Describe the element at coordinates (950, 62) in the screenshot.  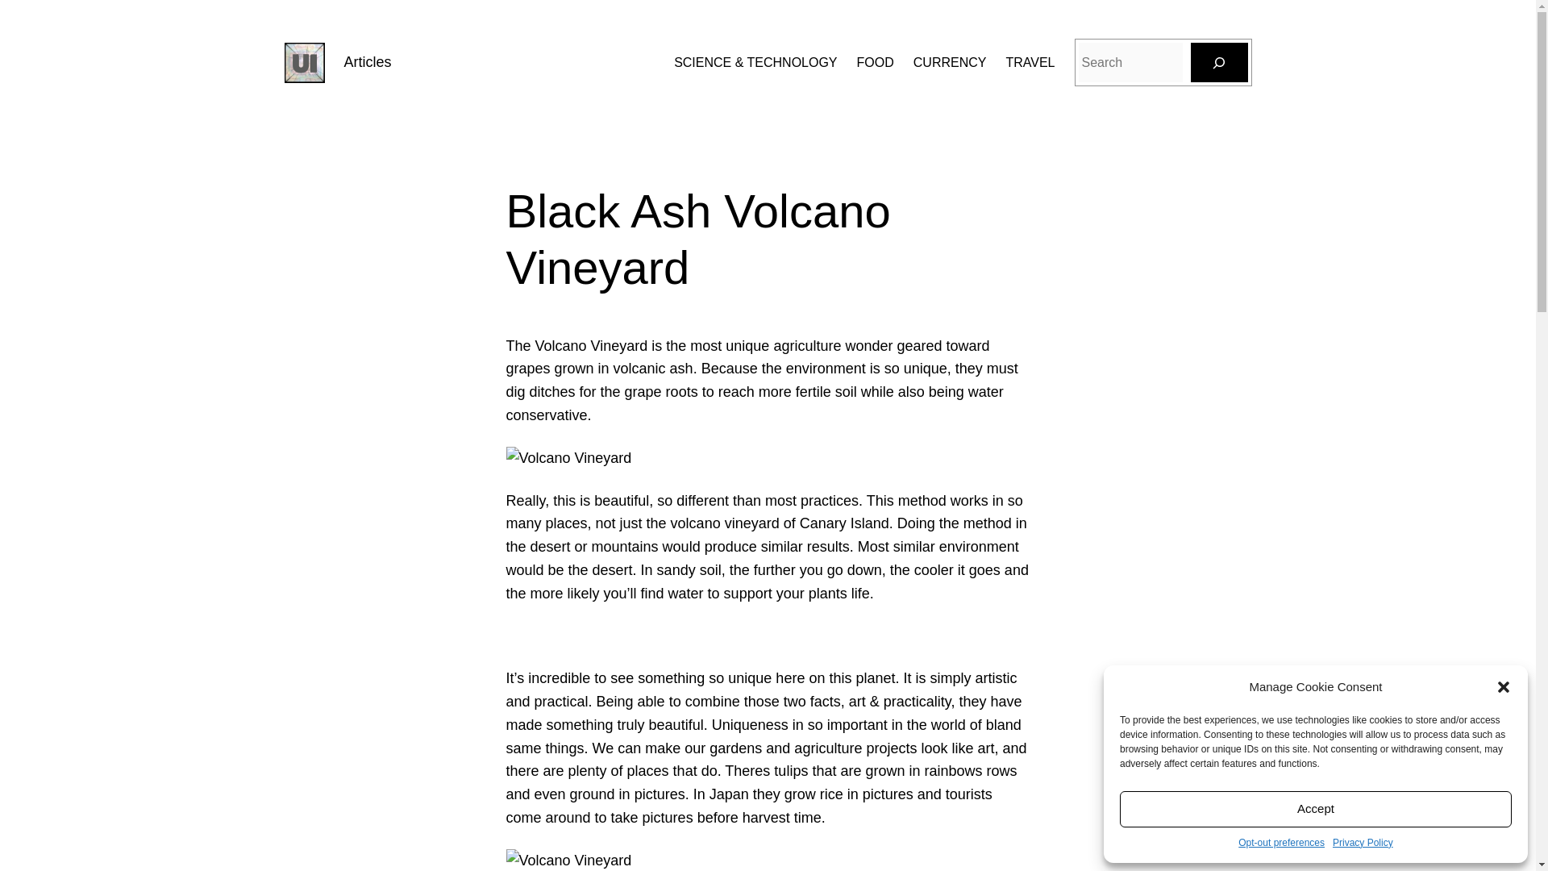
I see `CURRENCY` at that location.